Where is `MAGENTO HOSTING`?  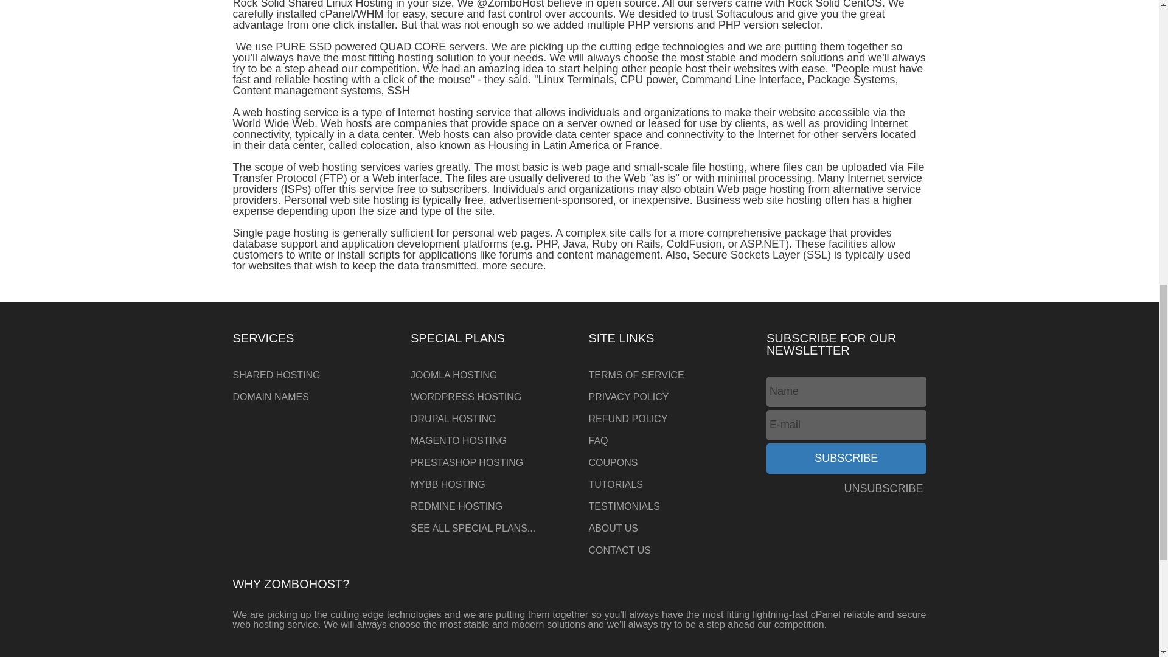 MAGENTO HOSTING is located at coordinates (490, 441).